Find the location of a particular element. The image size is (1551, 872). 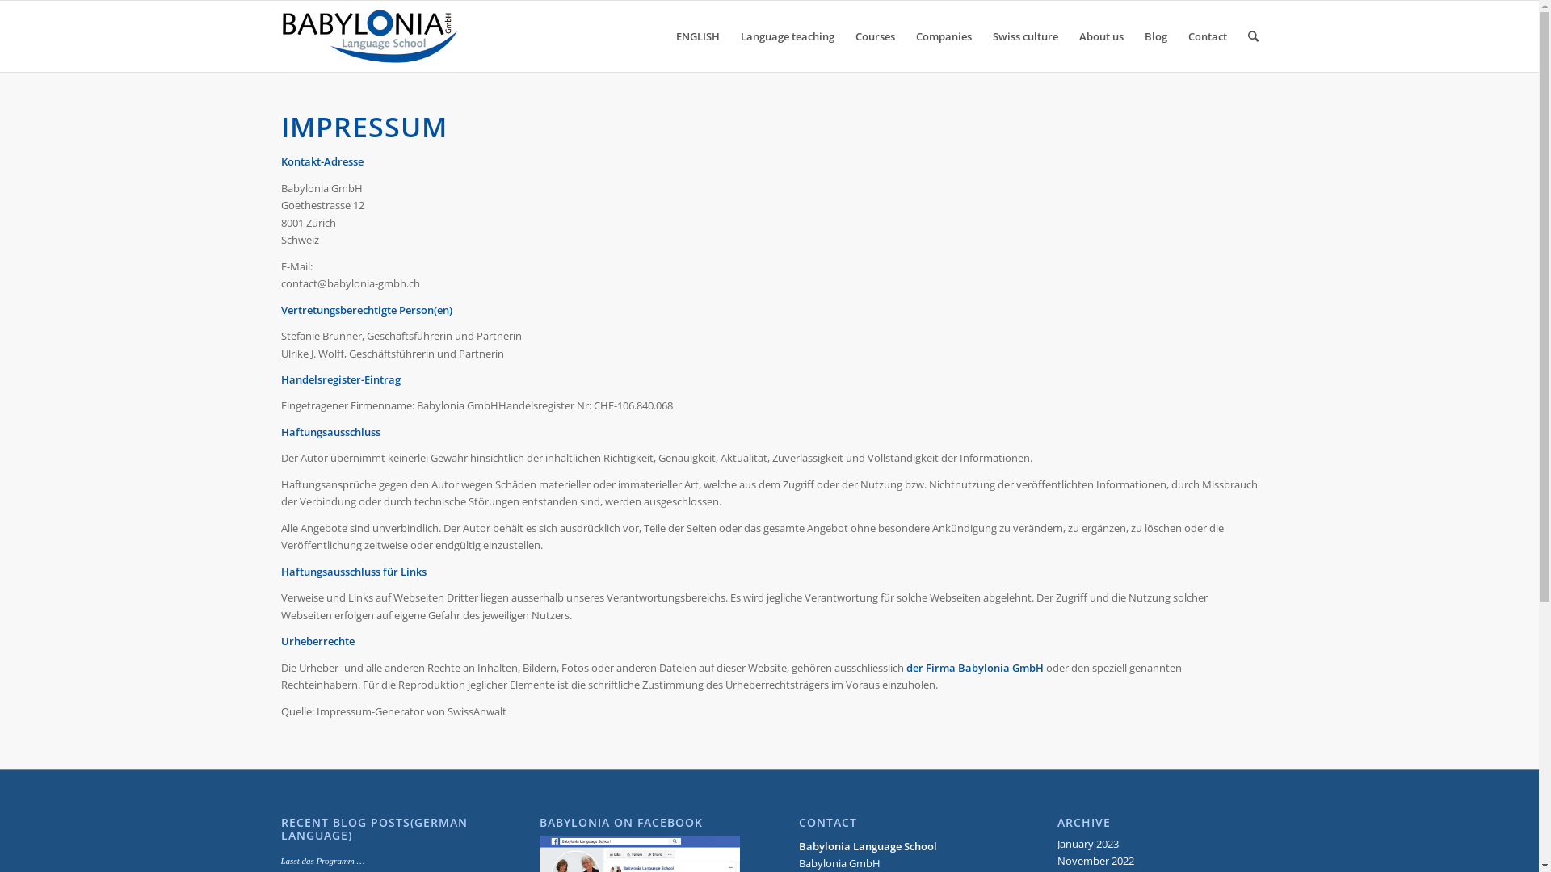

About us is located at coordinates (1100, 36).